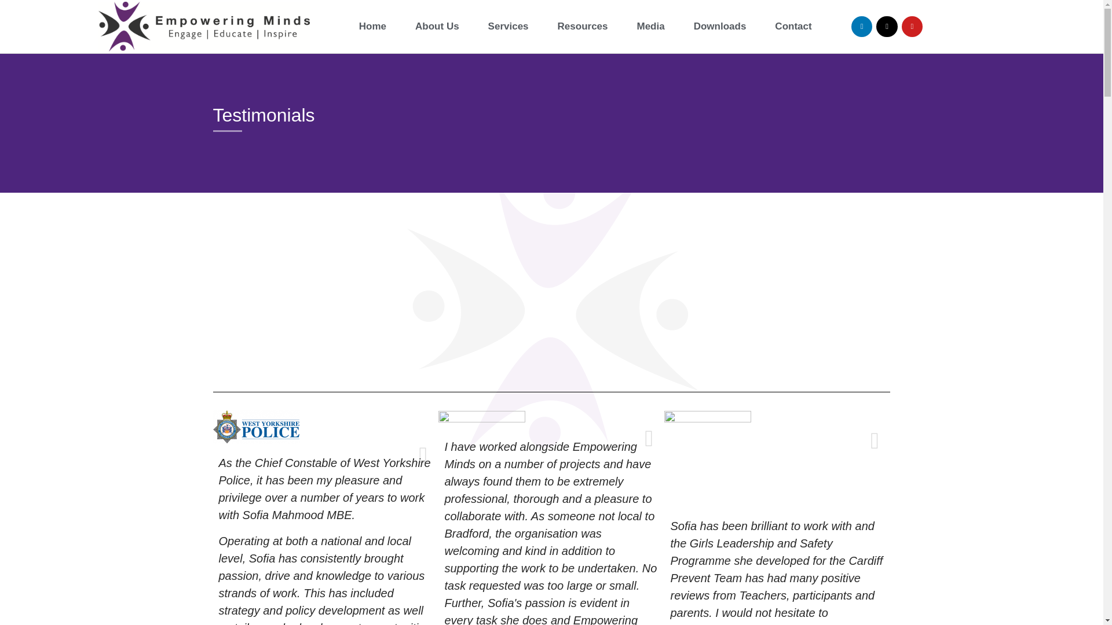 The height and width of the screenshot is (625, 1112). What do you see at coordinates (583, 27) in the screenshot?
I see `Resources` at bounding box center [583, 27].